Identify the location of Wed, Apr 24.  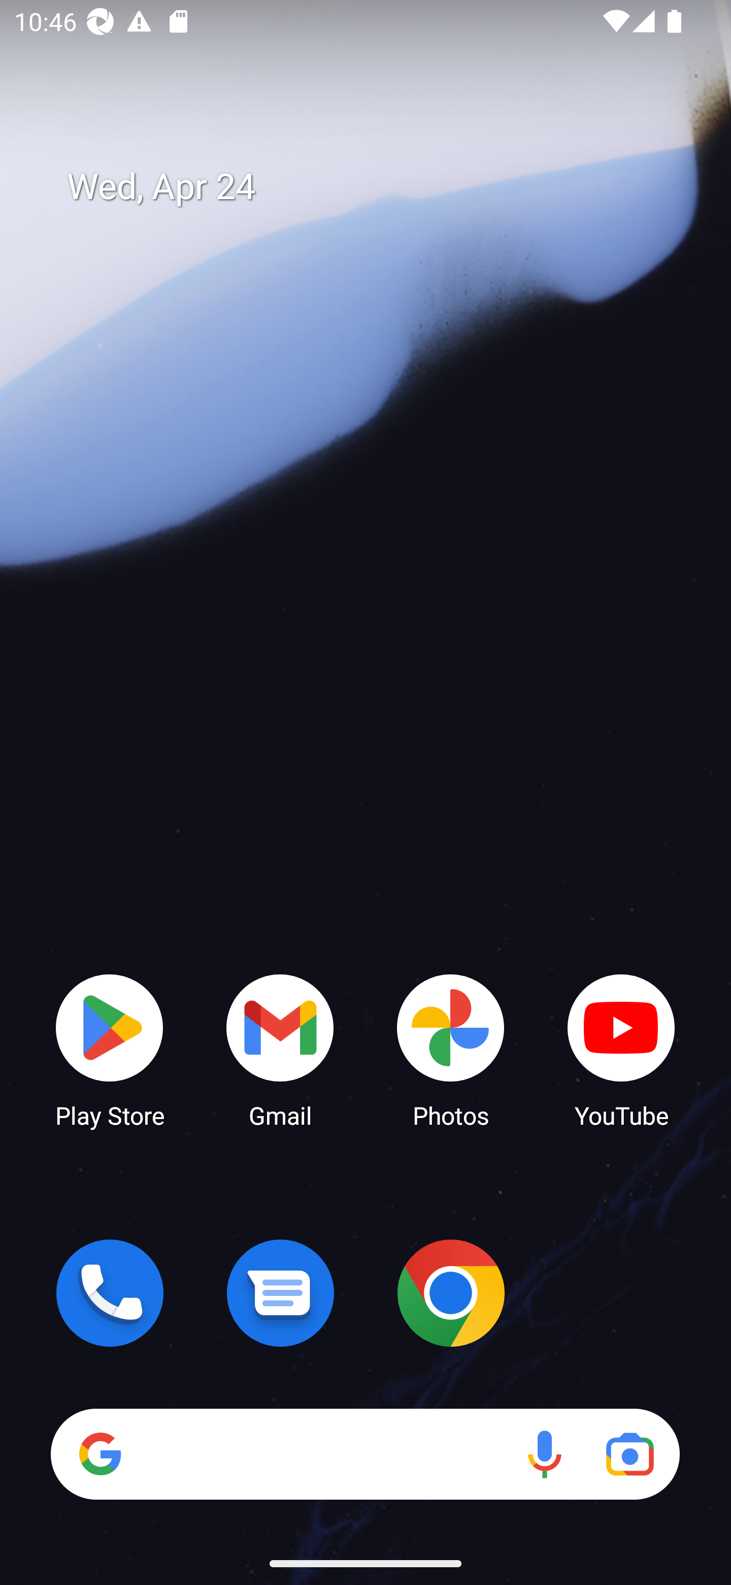
(380, 187).